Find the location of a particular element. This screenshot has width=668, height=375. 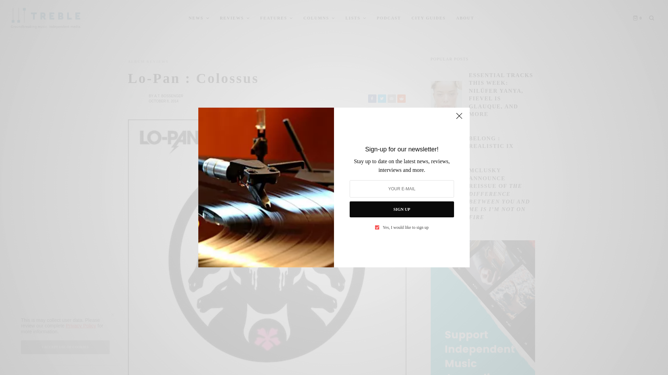

ALBUM REVIEWS is located at coordinates (148, 61).